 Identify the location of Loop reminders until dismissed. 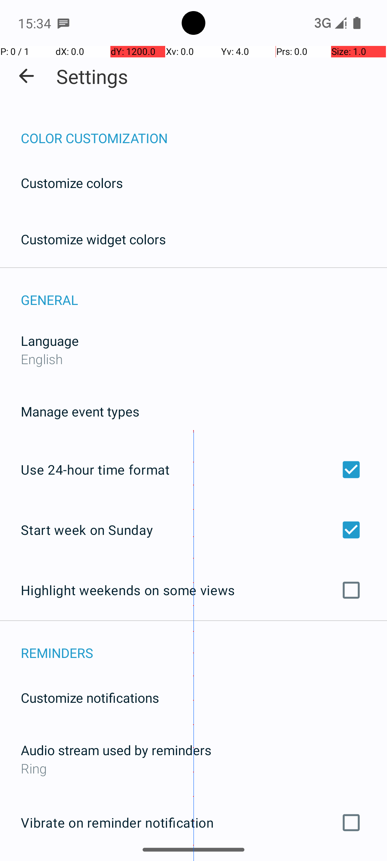
(193, 861).